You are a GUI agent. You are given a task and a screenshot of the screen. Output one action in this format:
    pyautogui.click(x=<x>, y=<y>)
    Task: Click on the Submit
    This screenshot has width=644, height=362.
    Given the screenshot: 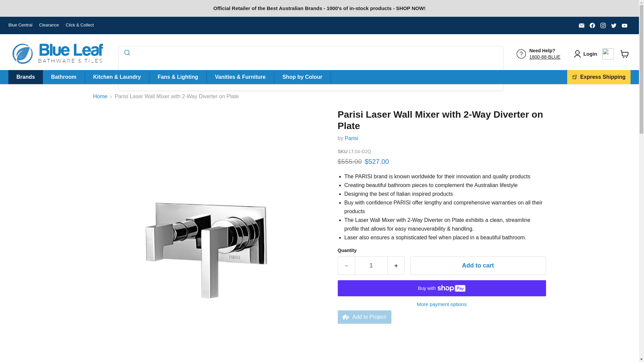 What is the action you would take?
    pyautogui.click(x=126, y=54)
    